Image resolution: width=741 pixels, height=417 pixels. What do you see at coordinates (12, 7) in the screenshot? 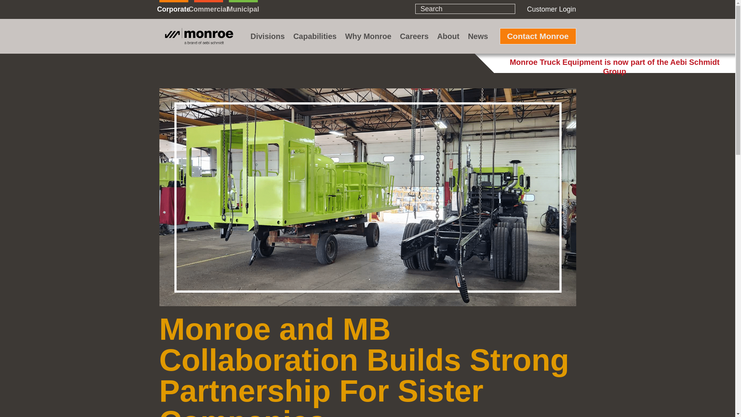
I see `Search` at bounding box center [12, 7].